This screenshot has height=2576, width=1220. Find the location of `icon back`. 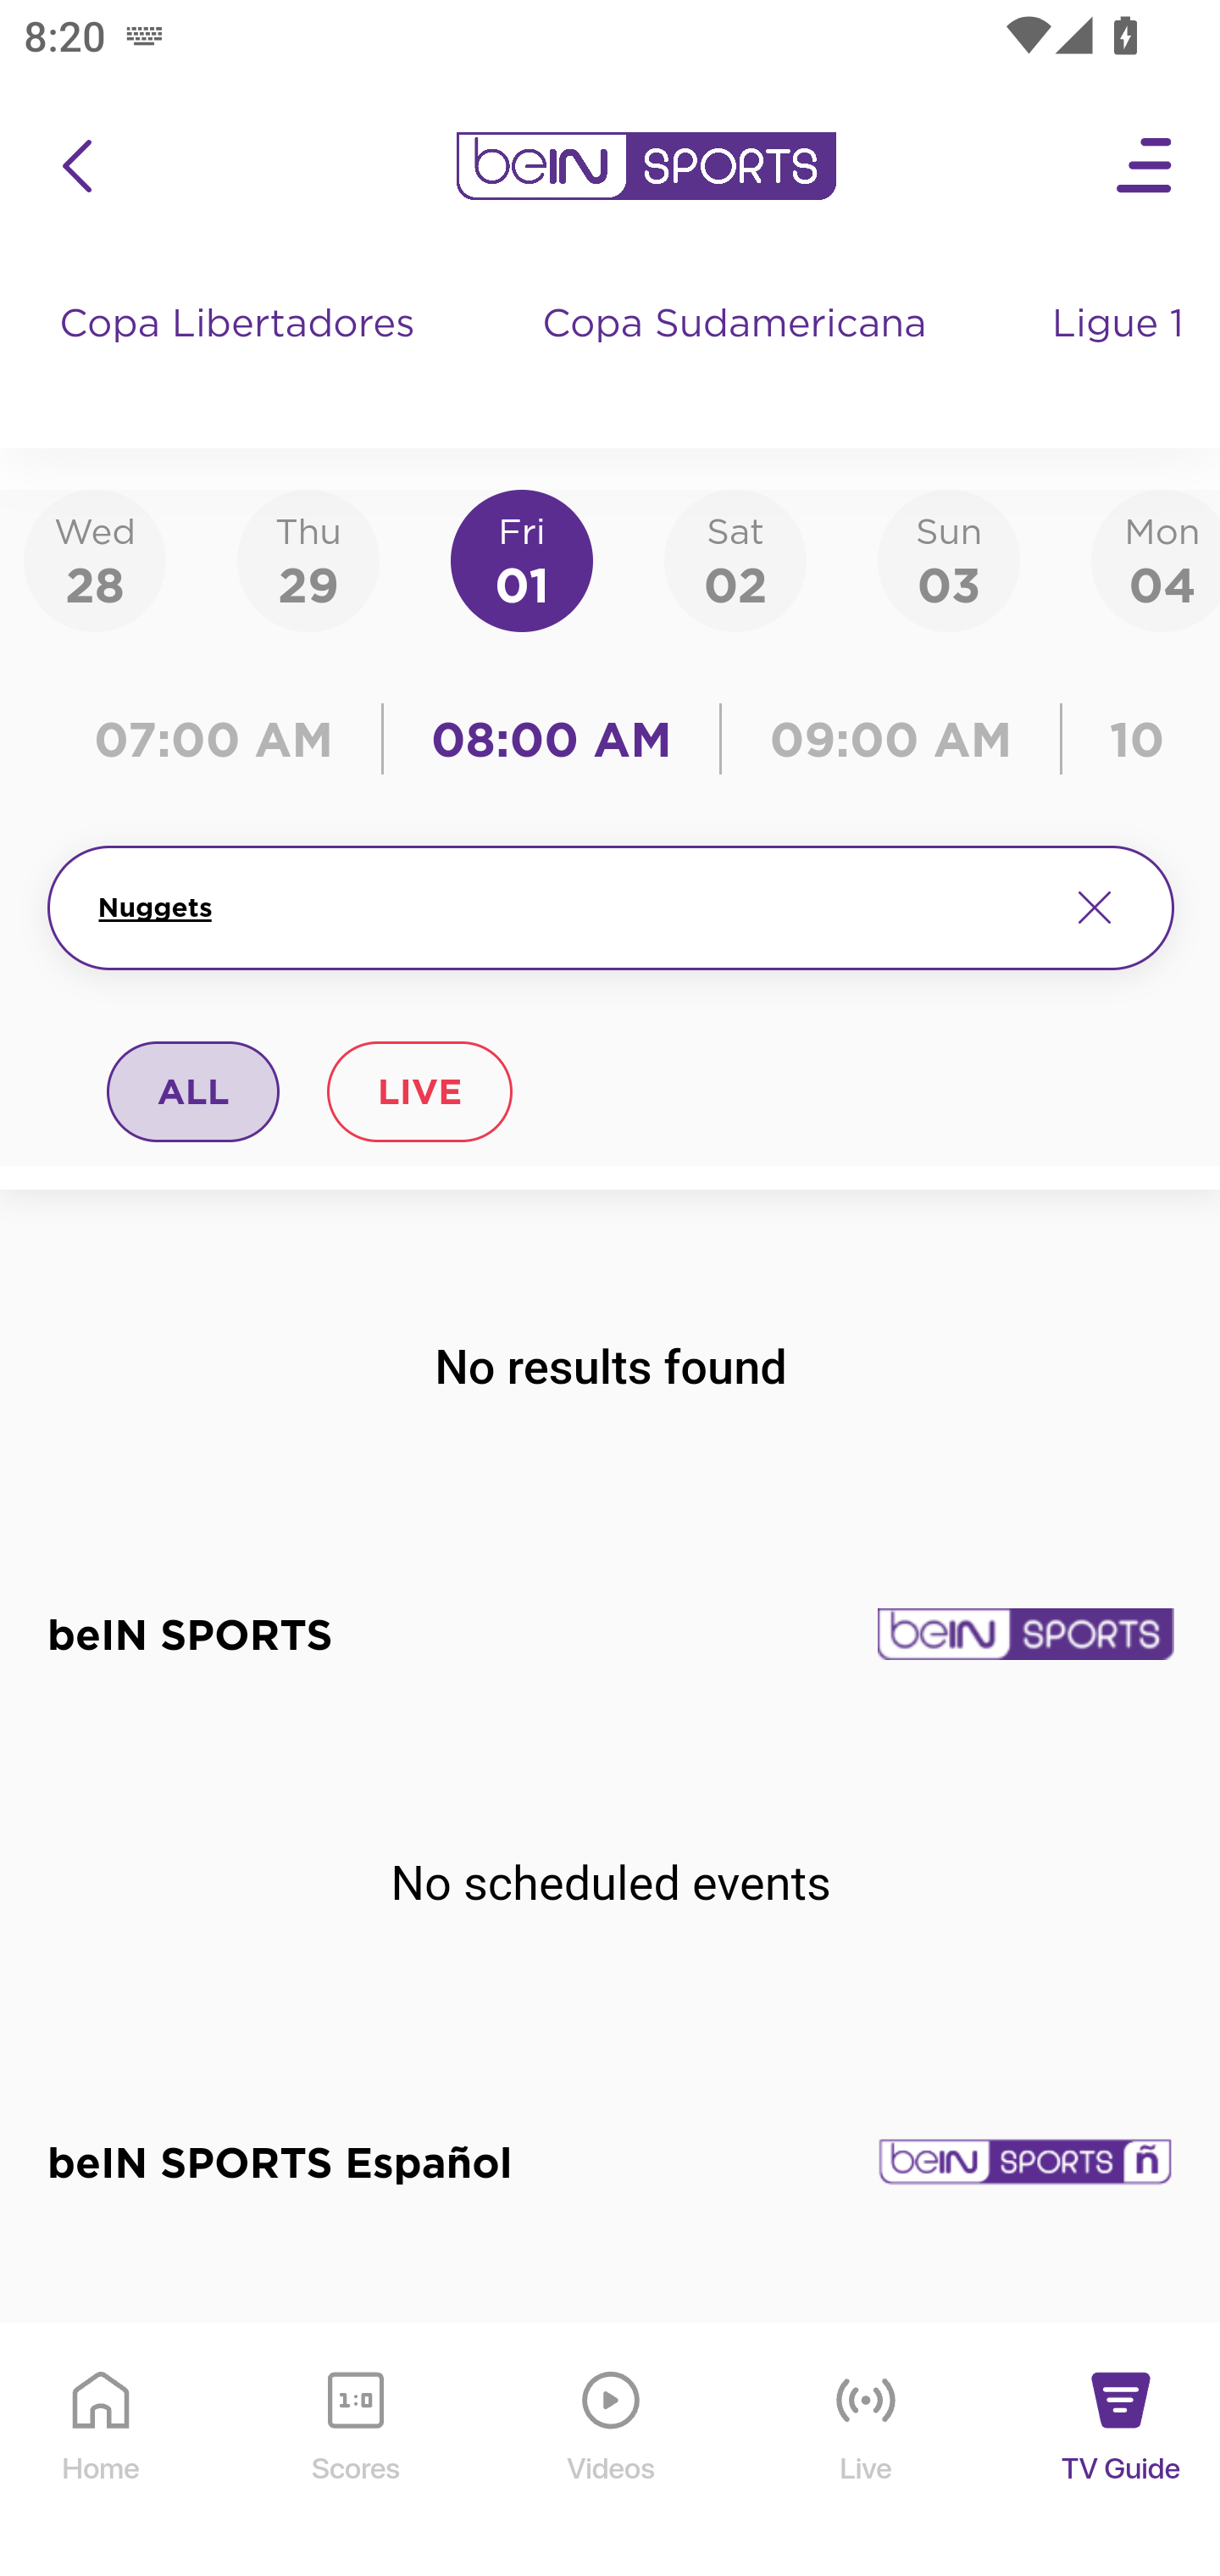

icon back is located at coordinates (76, 166).